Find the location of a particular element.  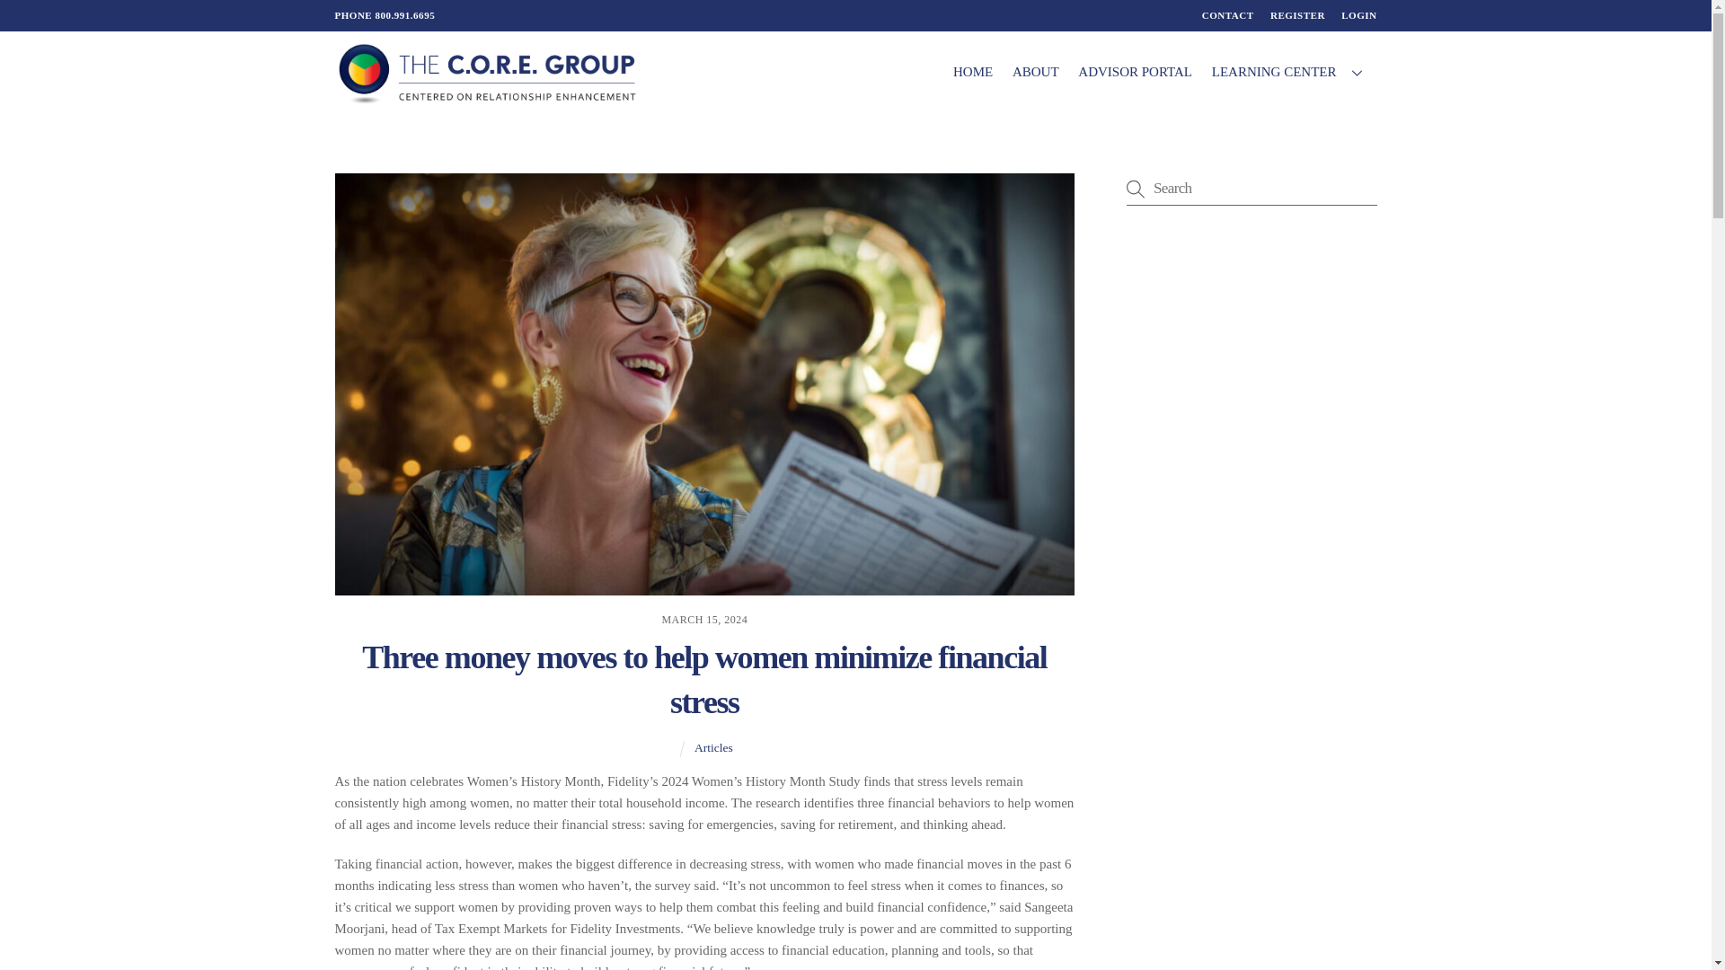

CONTACT is located at coordinates (1227, 14).